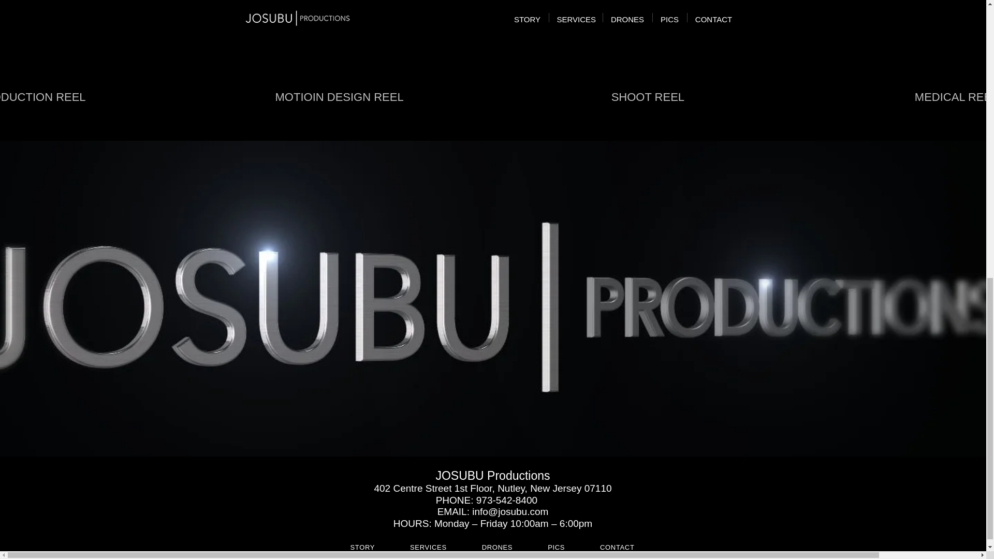  What do you see at coordinates (362, 547) in the screenshot?
I see `STORY` at bounding box center [362, 547].